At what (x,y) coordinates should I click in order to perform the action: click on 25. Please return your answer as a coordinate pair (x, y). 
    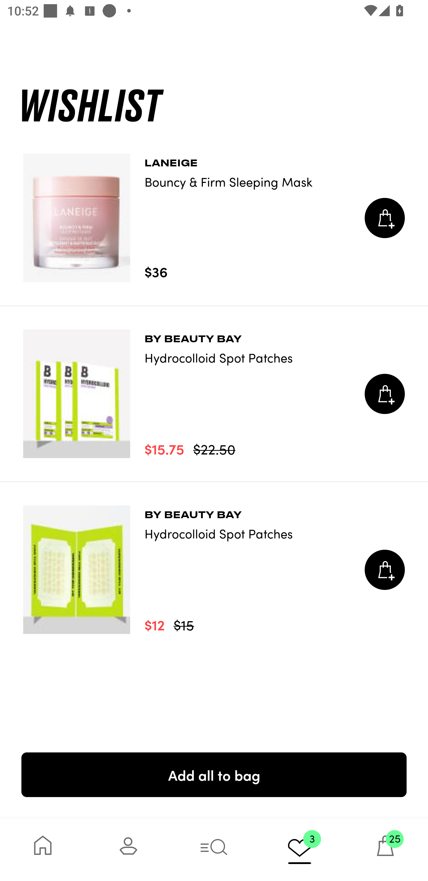
    Looking at the image, I should click on (385, 849).